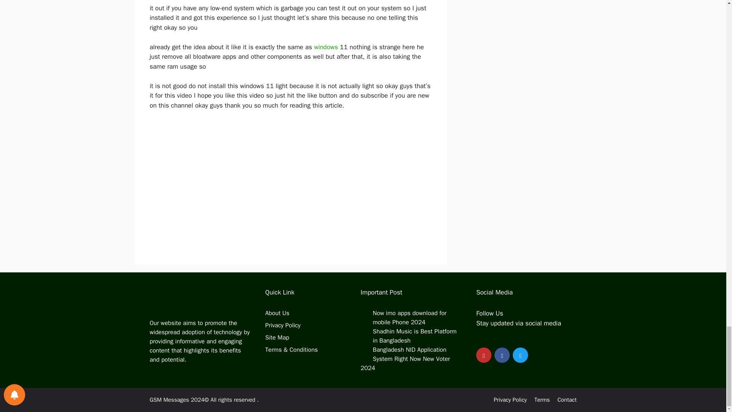  I want to click on About Us, so click(277, 313).